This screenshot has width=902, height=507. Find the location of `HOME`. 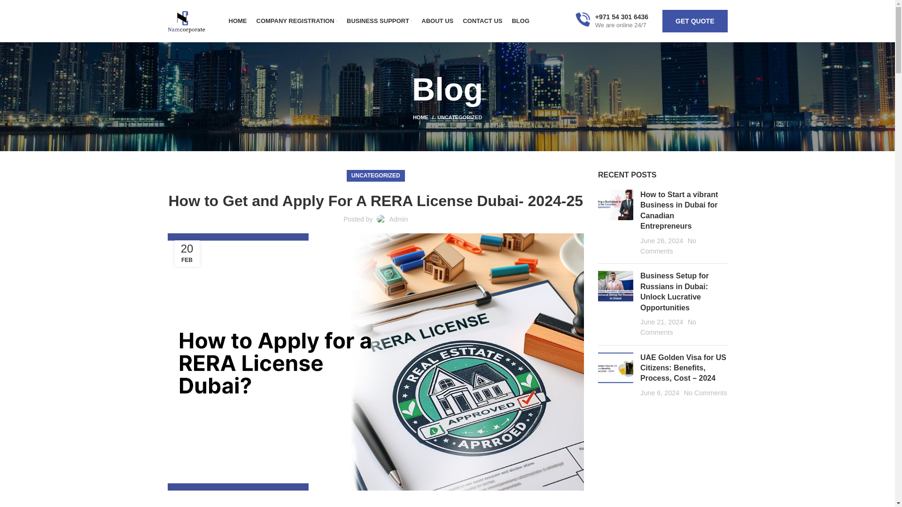

HOME is located at coordinates (237, 21).